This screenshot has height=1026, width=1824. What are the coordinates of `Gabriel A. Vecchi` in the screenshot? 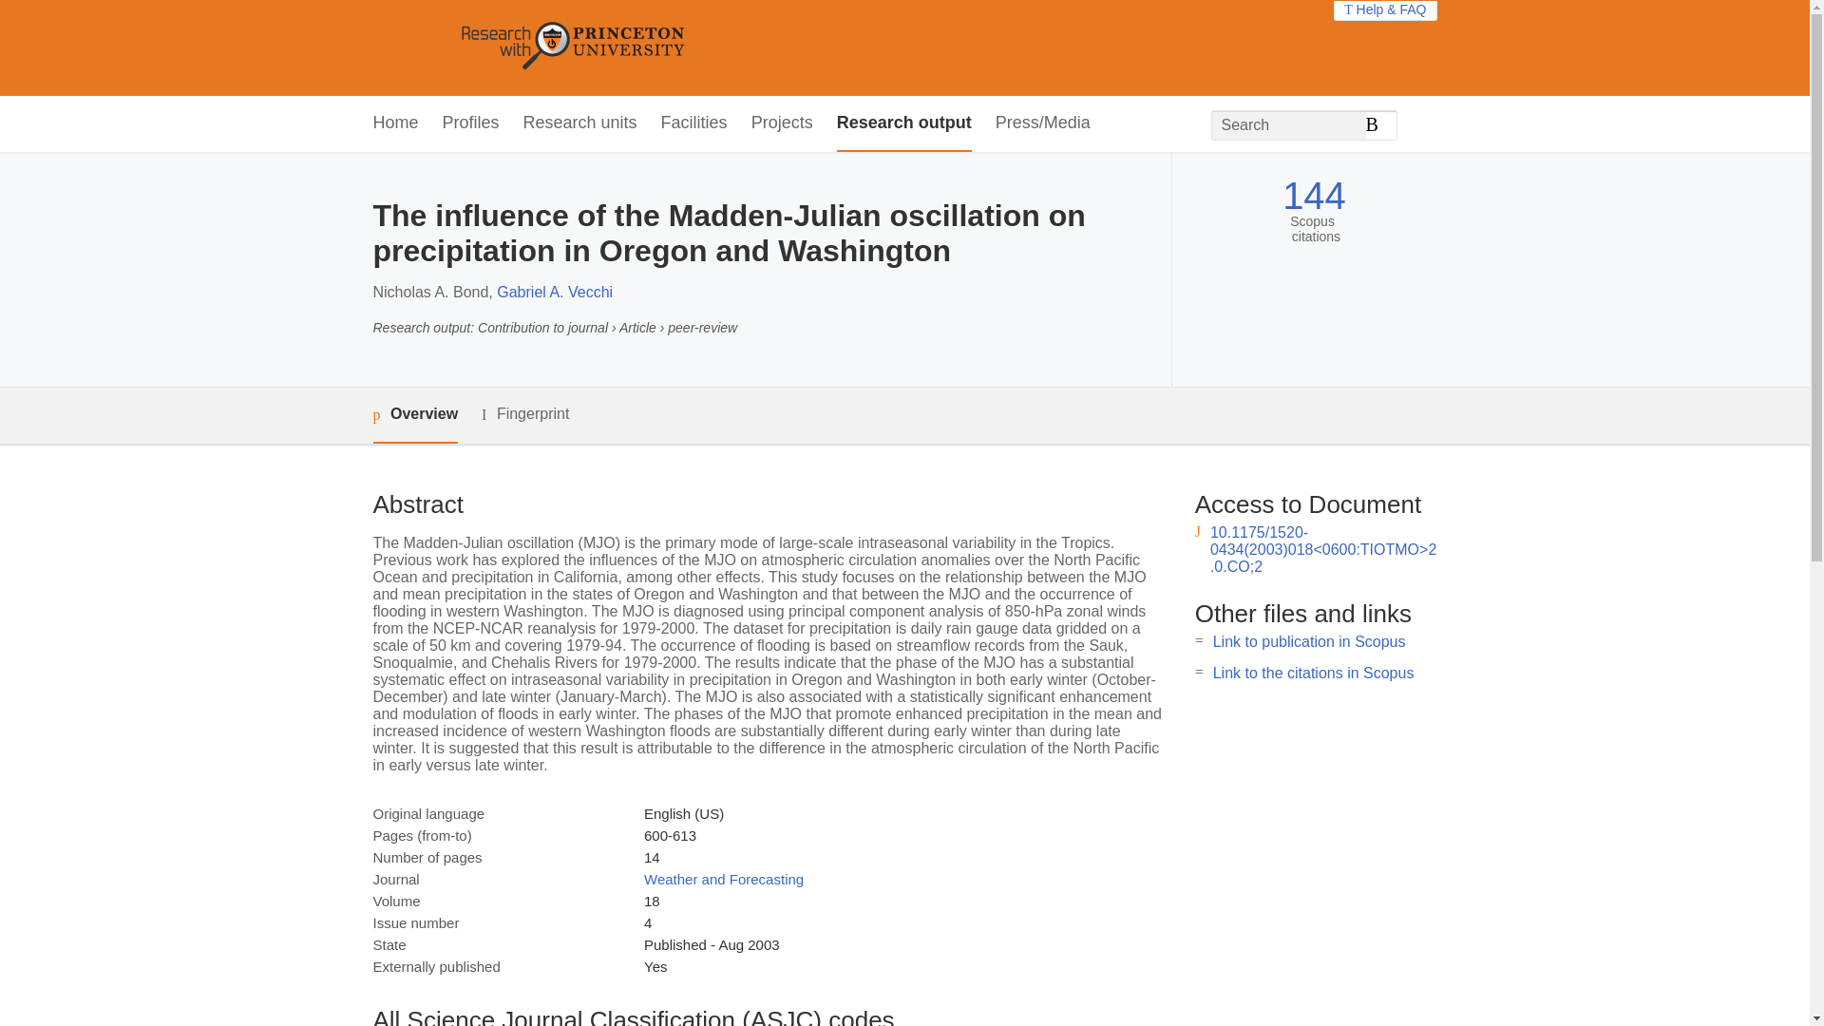 It's located at (555, 293).